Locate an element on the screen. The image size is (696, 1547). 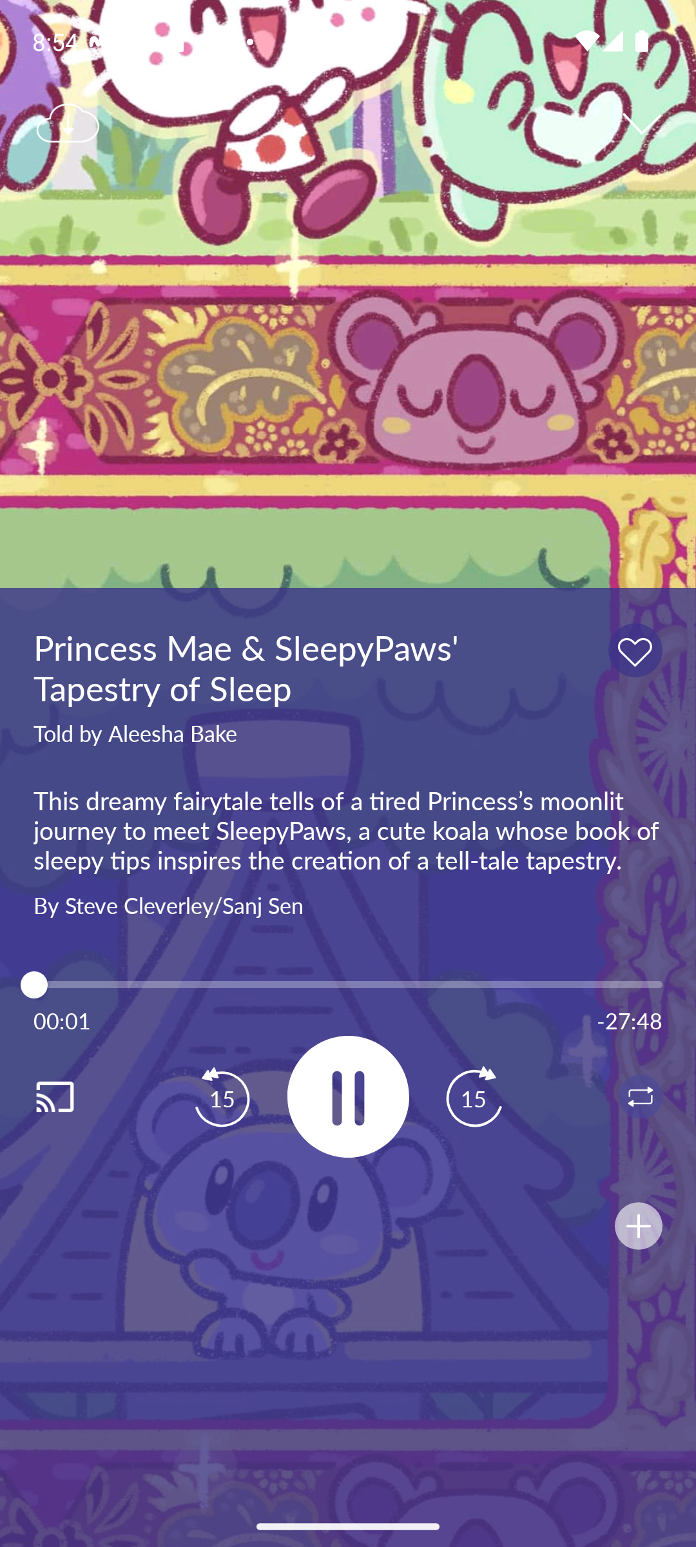
Cast. Disconnected is located at coordinates (75, 1096).